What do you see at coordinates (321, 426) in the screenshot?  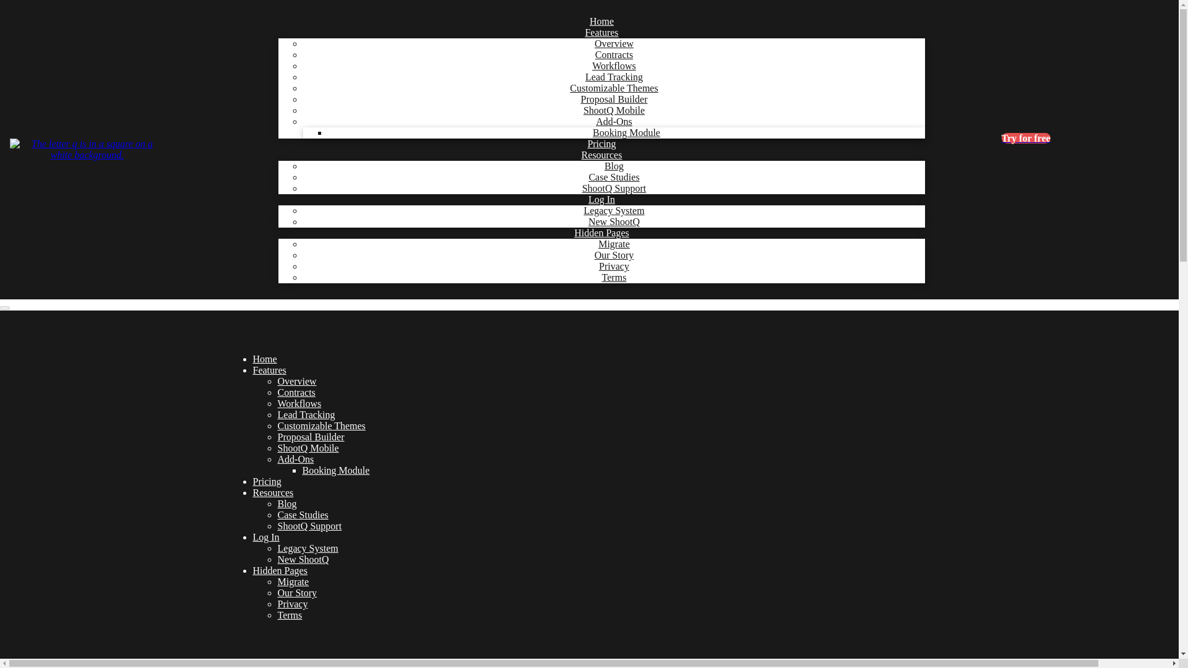 I see `Customizable Themes` at bounding box center [321, 426].